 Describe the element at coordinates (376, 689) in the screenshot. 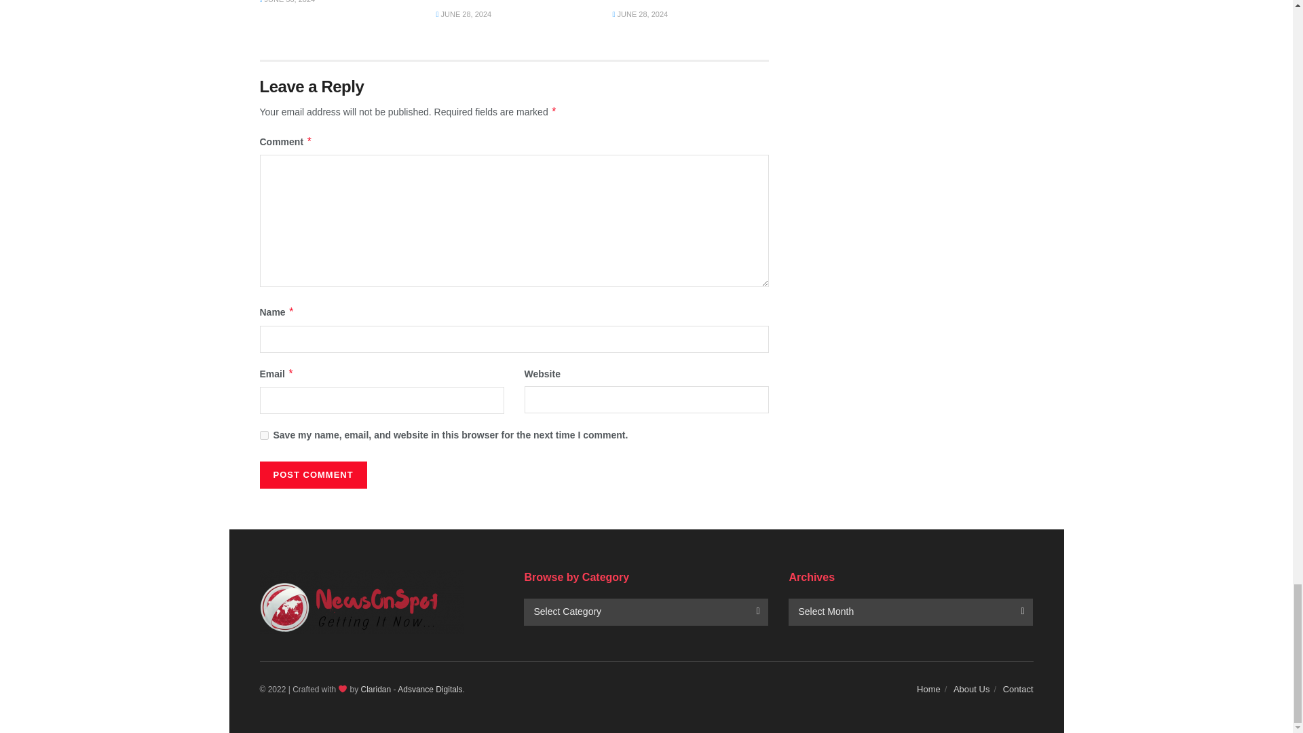

I see `Information and Entertainment Blog` at that location.